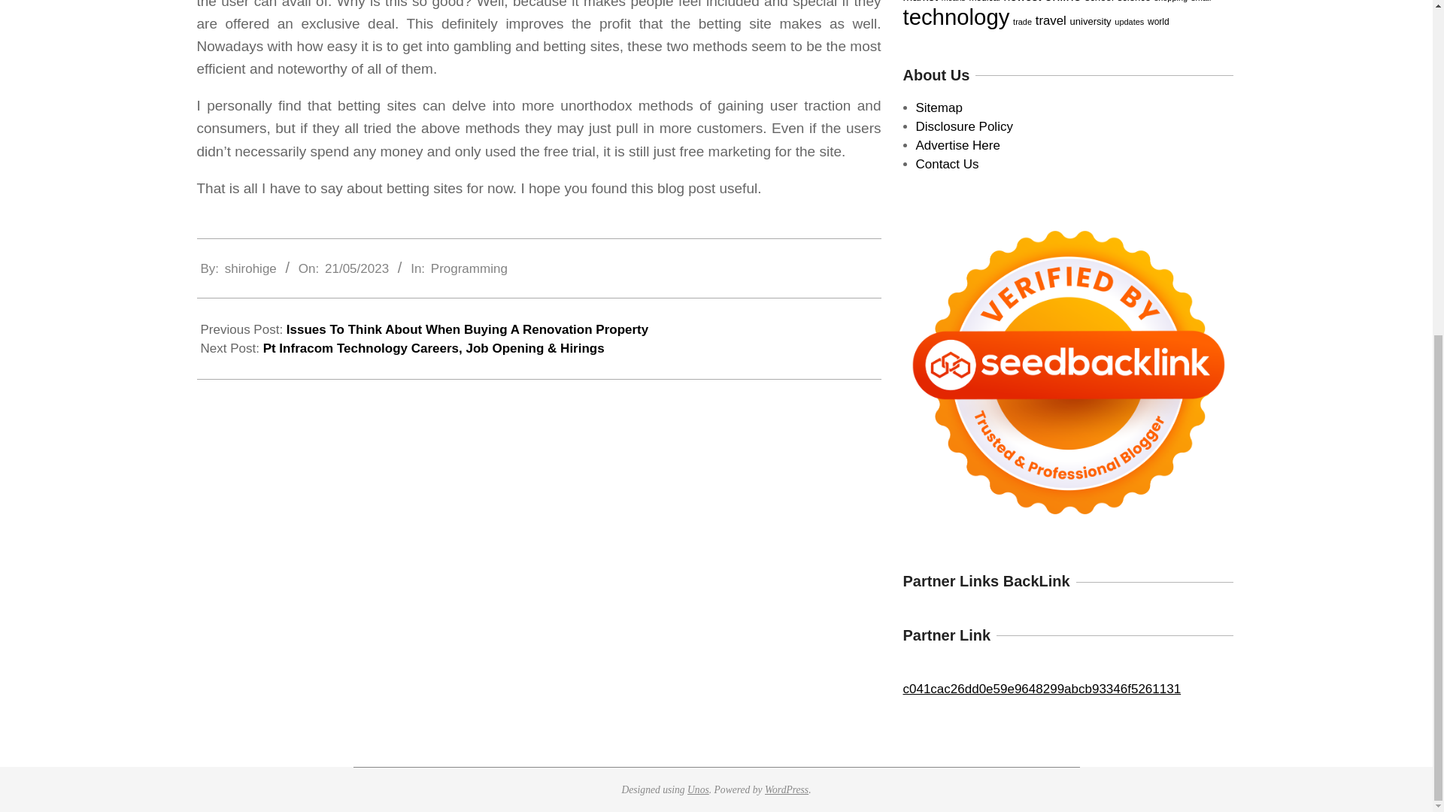 This screenshot has height=812, width=1444. I want to click on Seedbacklink, so click(1068, 373).